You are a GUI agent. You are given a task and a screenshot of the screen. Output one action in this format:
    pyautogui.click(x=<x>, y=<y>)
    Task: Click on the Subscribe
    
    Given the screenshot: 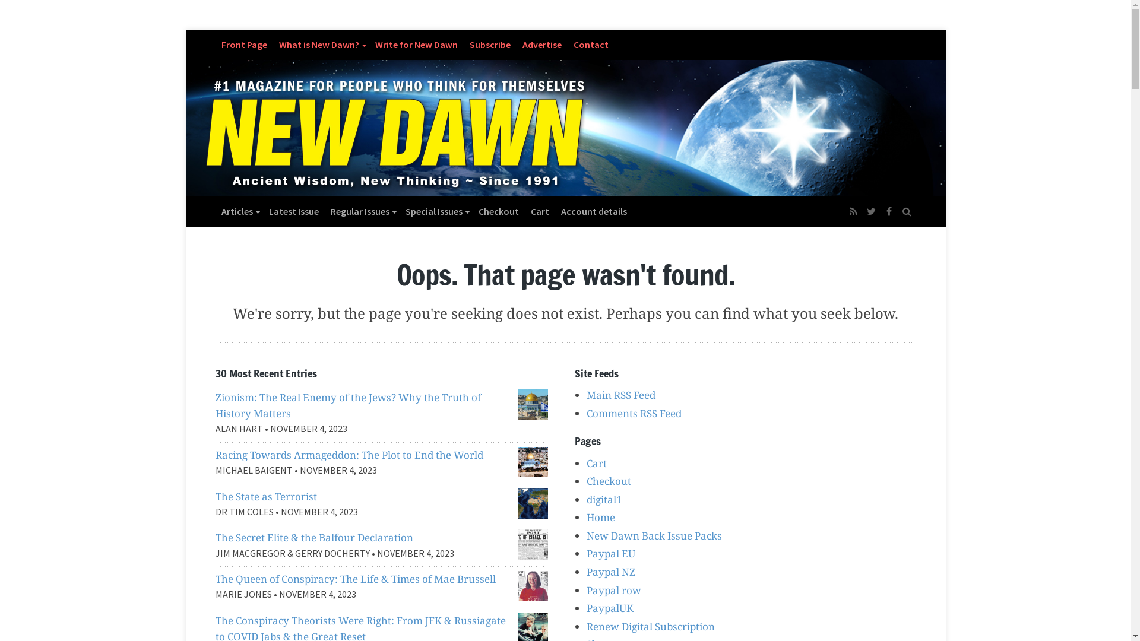 What is the action you would take?
    pyautogui.click(x=489, y=45)
    